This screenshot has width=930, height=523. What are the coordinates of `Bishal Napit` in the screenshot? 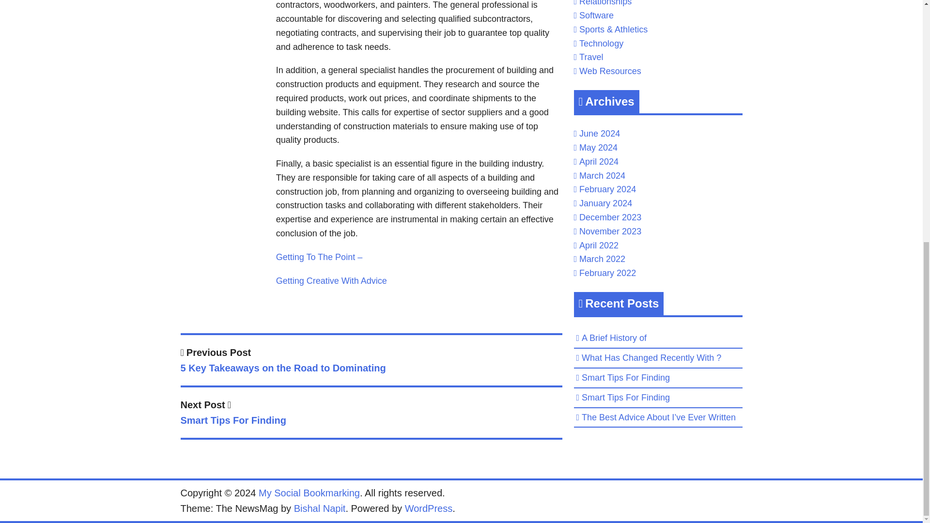 It's located at (320, 508).